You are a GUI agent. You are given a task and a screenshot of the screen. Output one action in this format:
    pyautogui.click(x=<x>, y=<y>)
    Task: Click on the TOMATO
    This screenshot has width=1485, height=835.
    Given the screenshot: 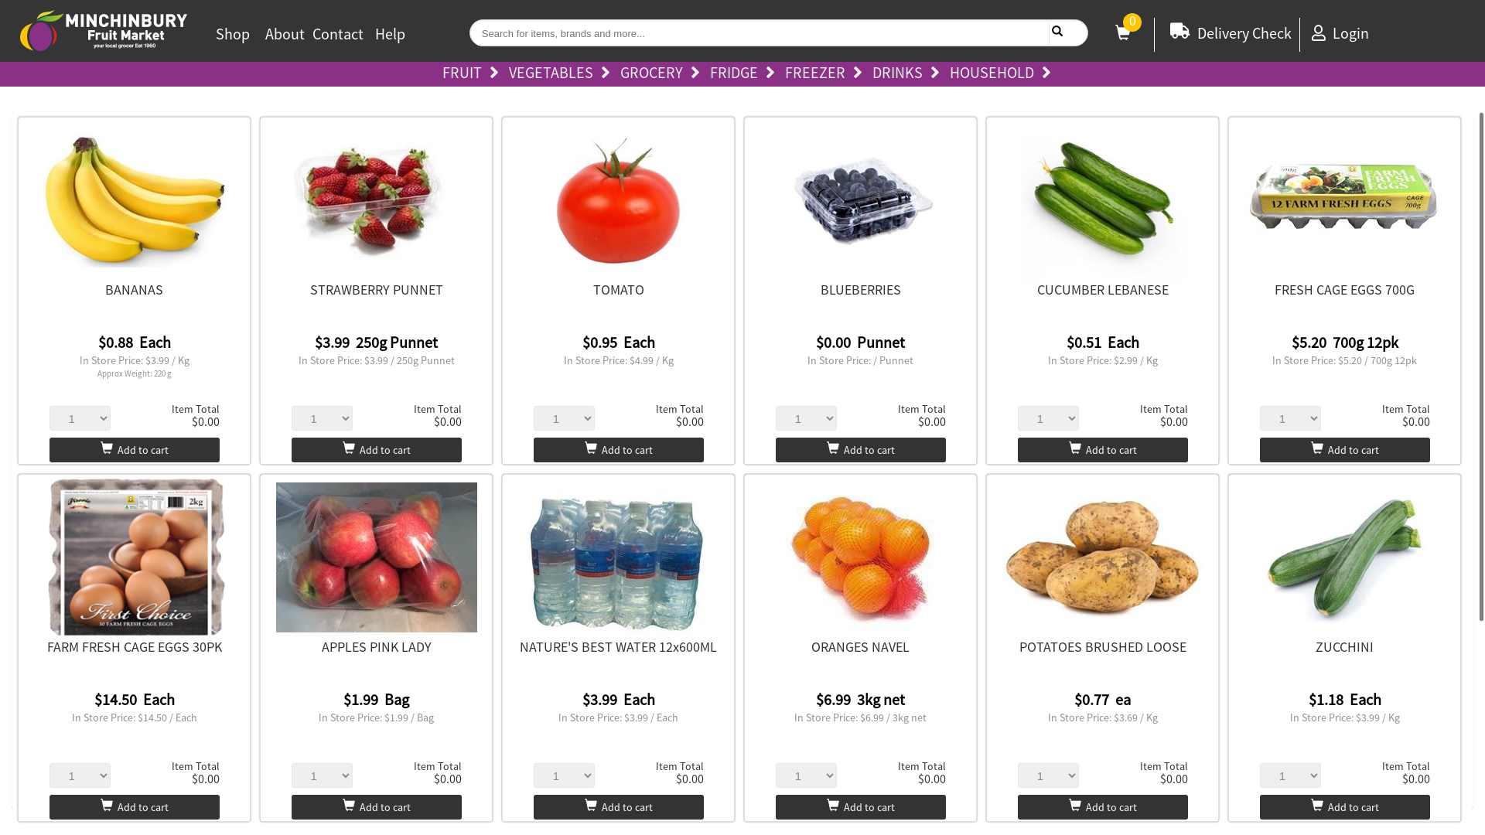 What is the action you would take?
    pyautogui.click(x=619, y=289)
    